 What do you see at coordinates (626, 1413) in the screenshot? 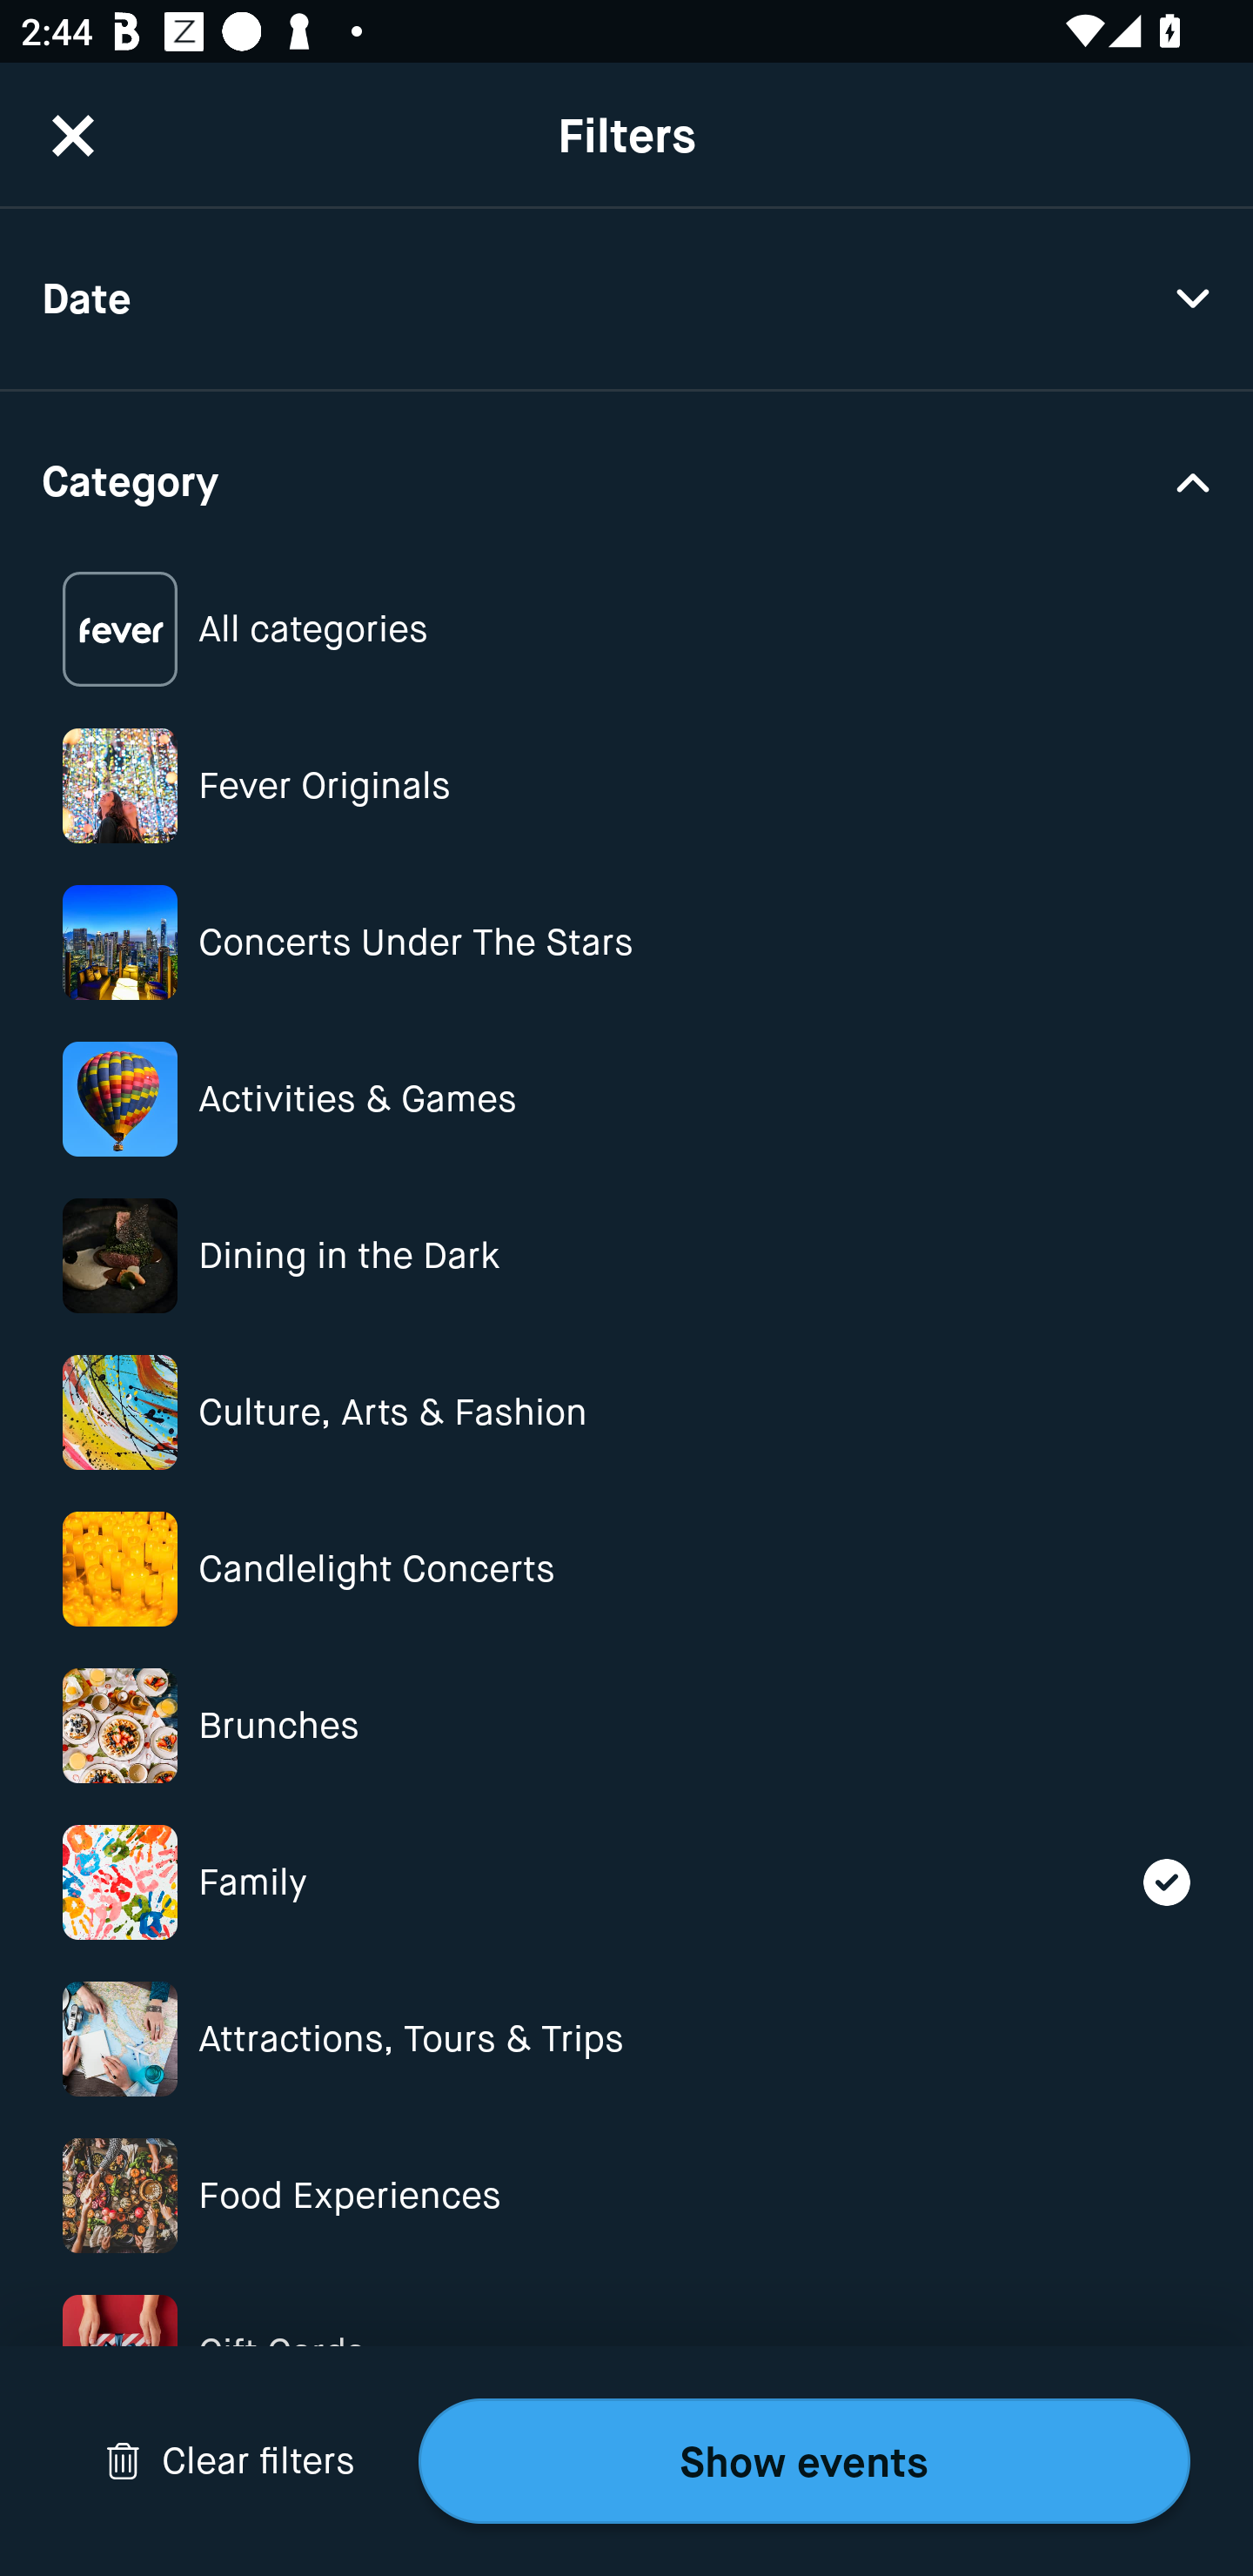
I see `Category Image Culture, Arts & Fashion` at bounding box center [626, 1413].